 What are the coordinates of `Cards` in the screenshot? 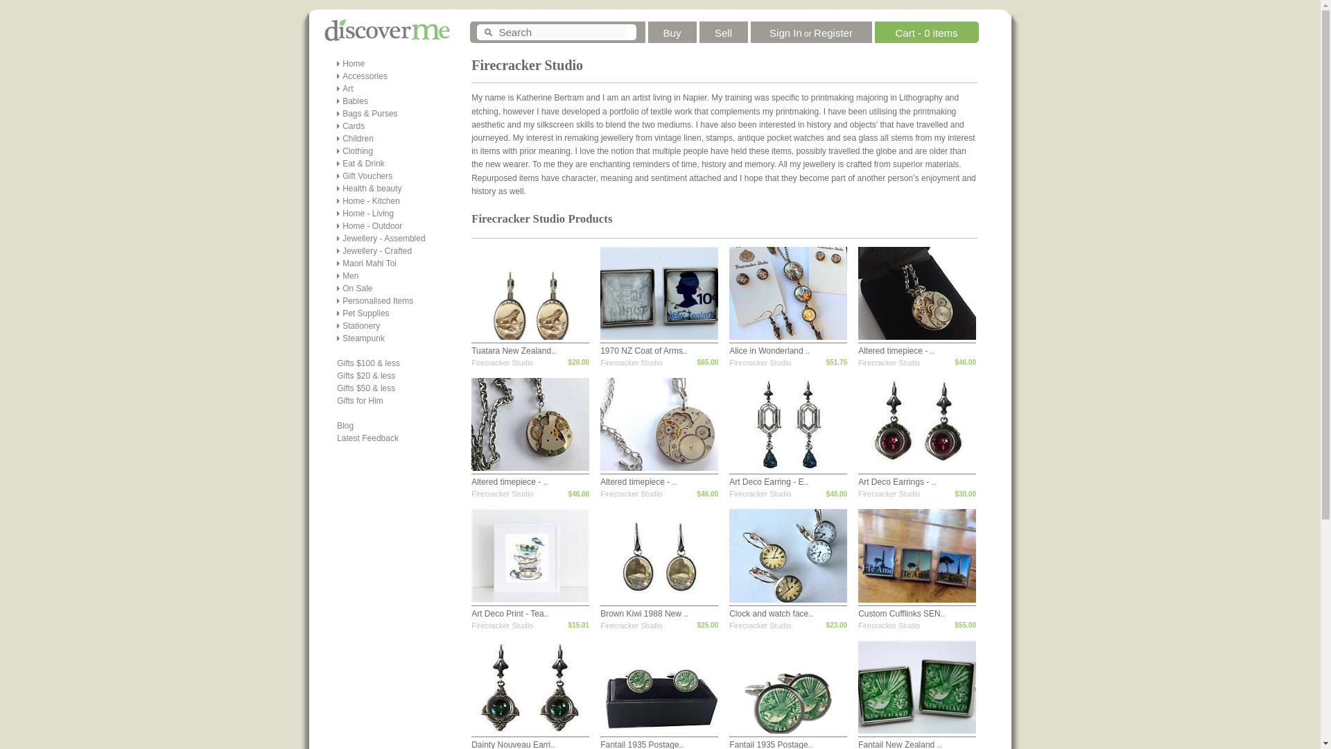 It's located at (354, 126).